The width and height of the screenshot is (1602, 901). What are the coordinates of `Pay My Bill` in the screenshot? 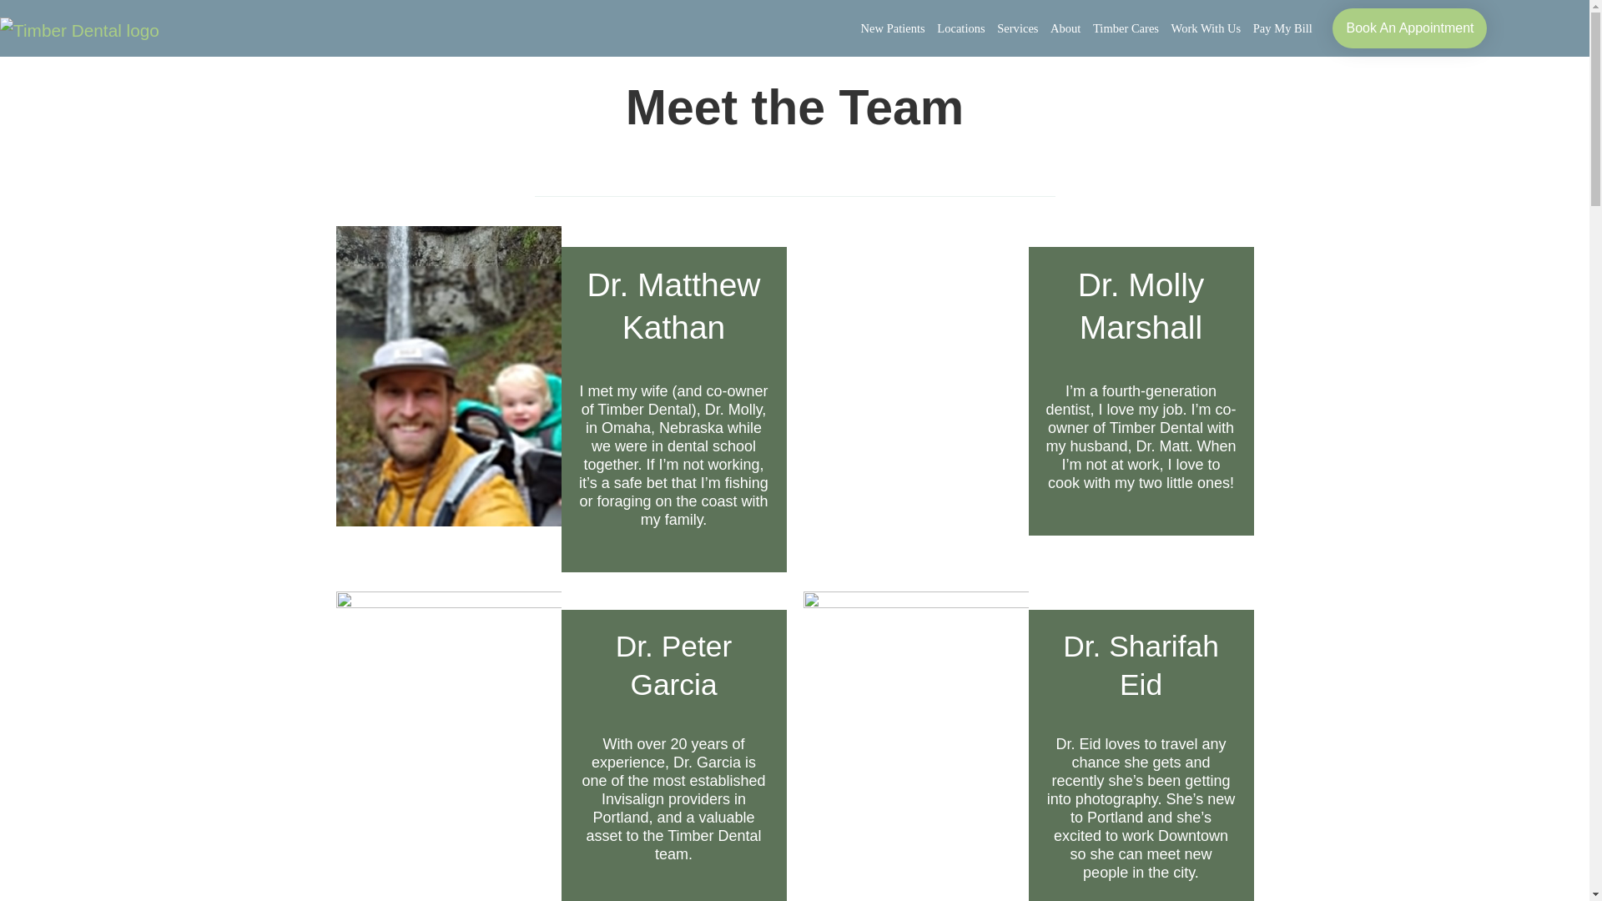 It's located at (1288, 28).